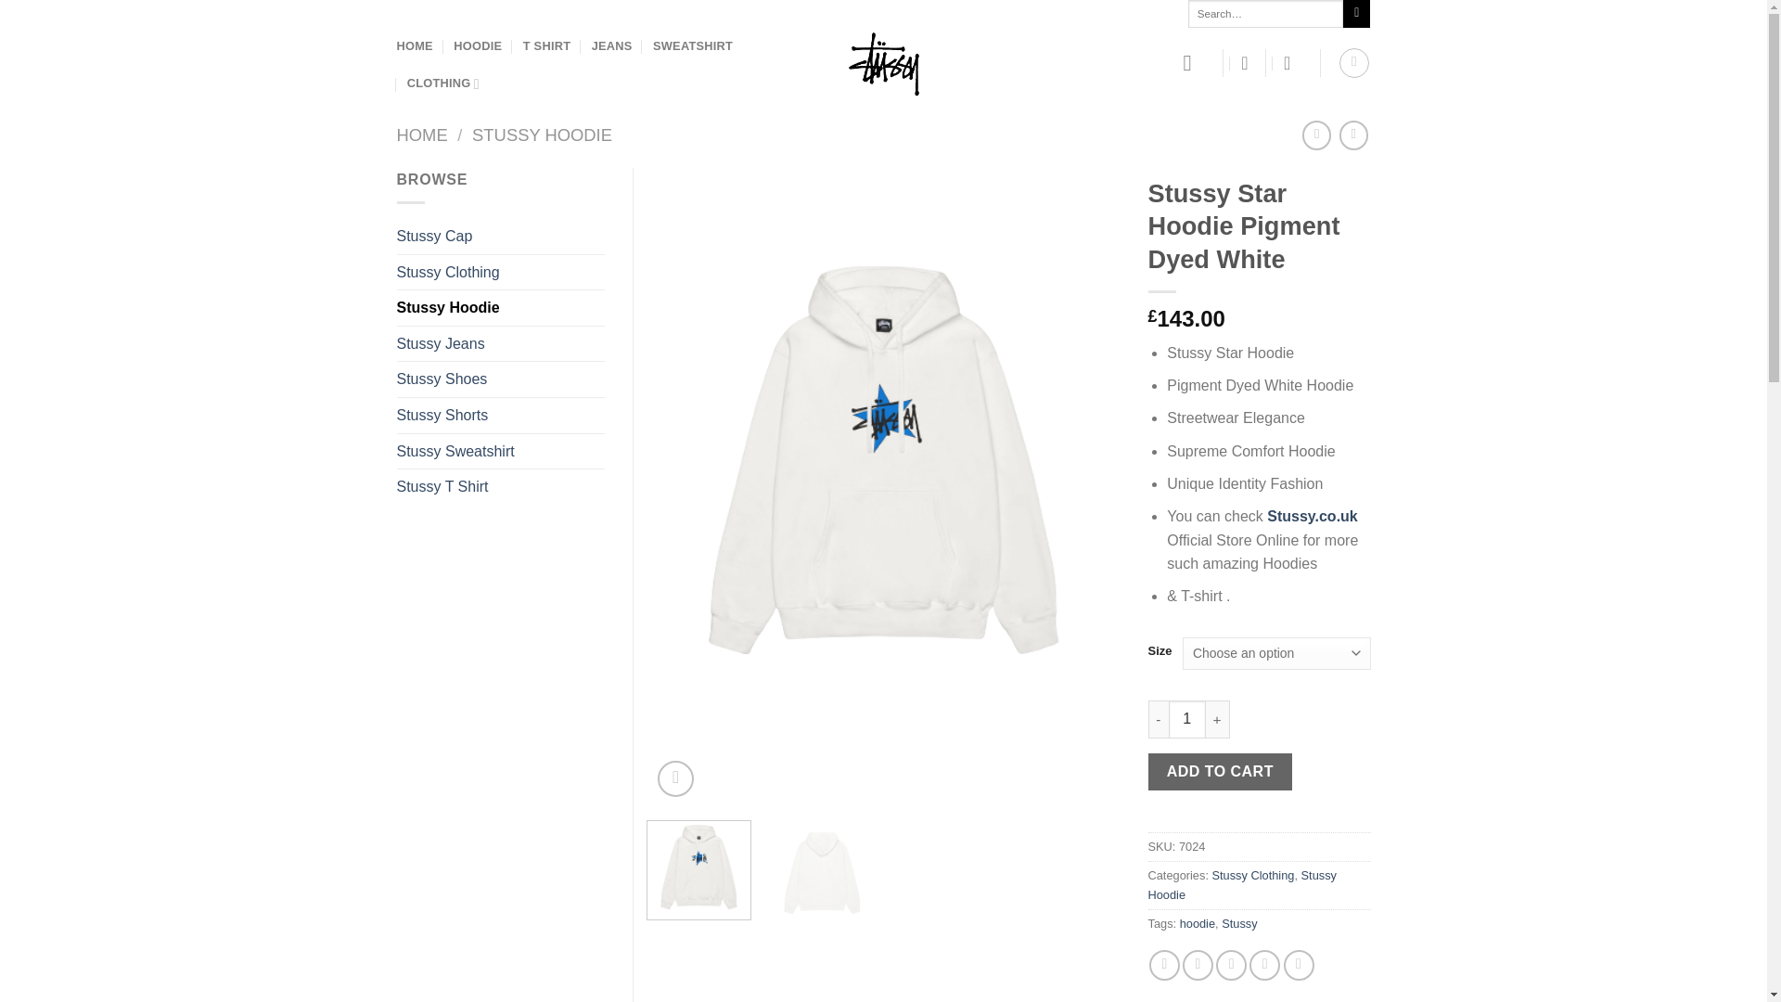 This screenshot has width=1781, height=1002. Describe the element at coordinates (1293, 63) in the screenshot. I see `Cart` at that location.